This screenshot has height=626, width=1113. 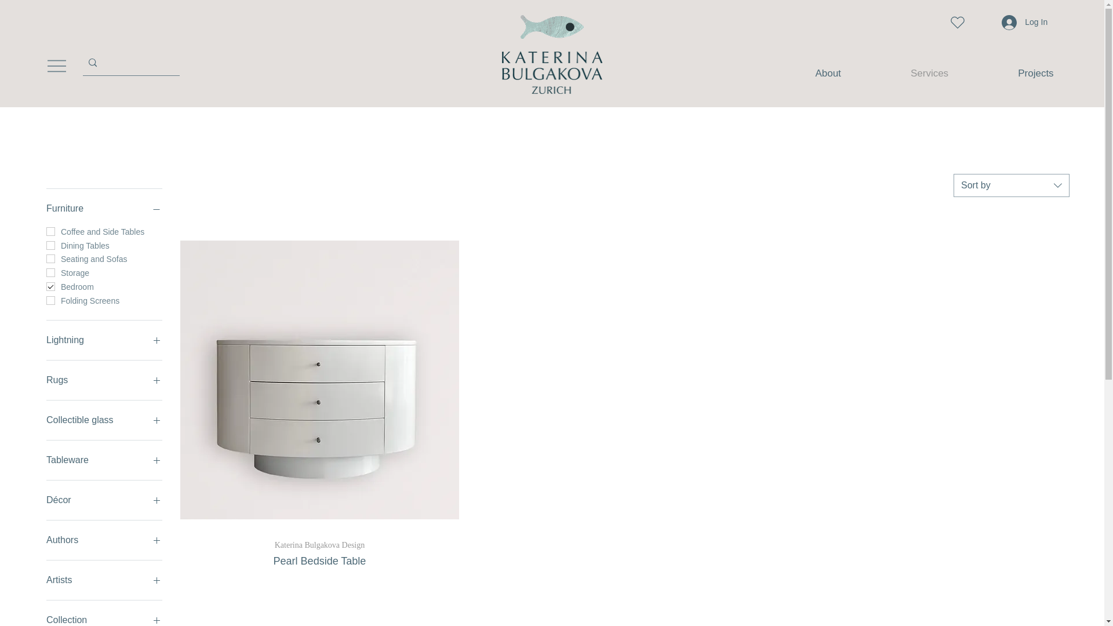 What do you see at coordinates (104, 340) in the screenshot?
I see `Sort by` at bounding box center [104, 340].